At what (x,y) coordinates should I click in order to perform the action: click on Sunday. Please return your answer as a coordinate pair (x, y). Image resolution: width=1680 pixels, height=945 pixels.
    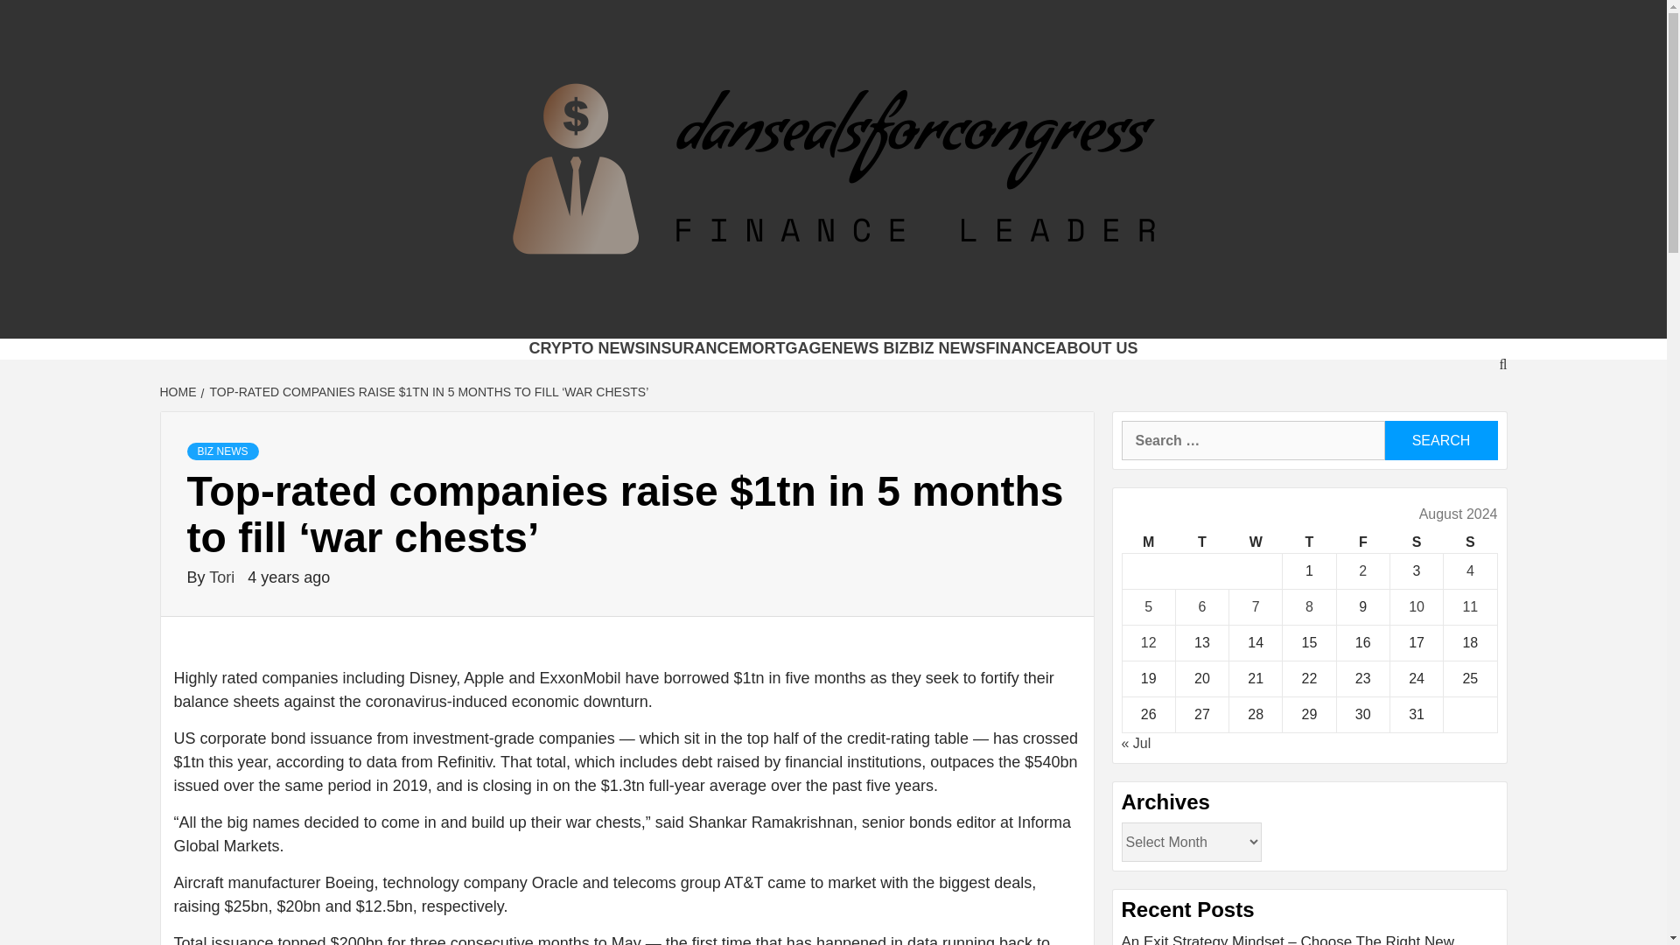
    Looking at the image, I should click on (1470, 542).